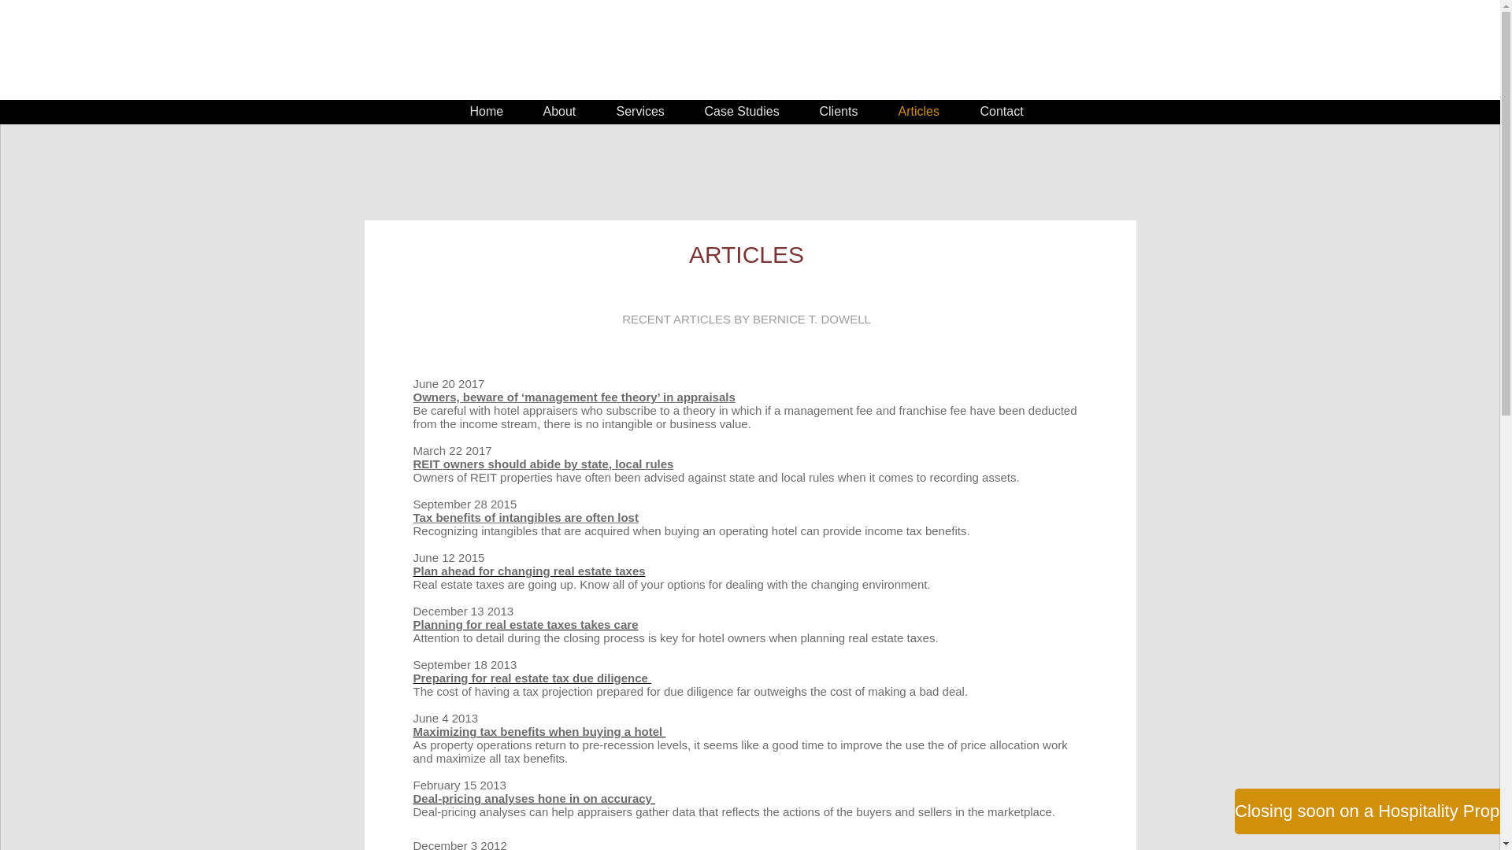 The height and width of the screenshot is (850, 1512). Describe the element at coordinates (525, 625) in the screenshot. I see `Planning for real estate taxes takes care` at that location.